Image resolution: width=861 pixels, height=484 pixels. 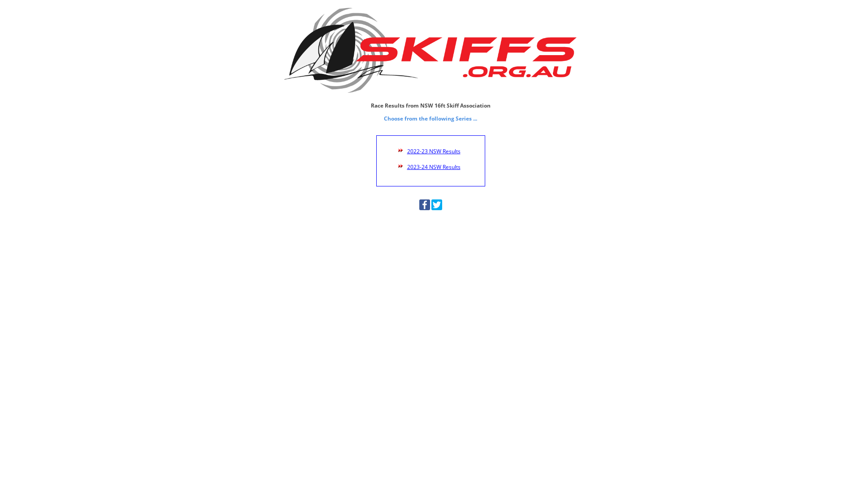 I want to click on 2023-24 NSW Results, so click(x=434, y=167).